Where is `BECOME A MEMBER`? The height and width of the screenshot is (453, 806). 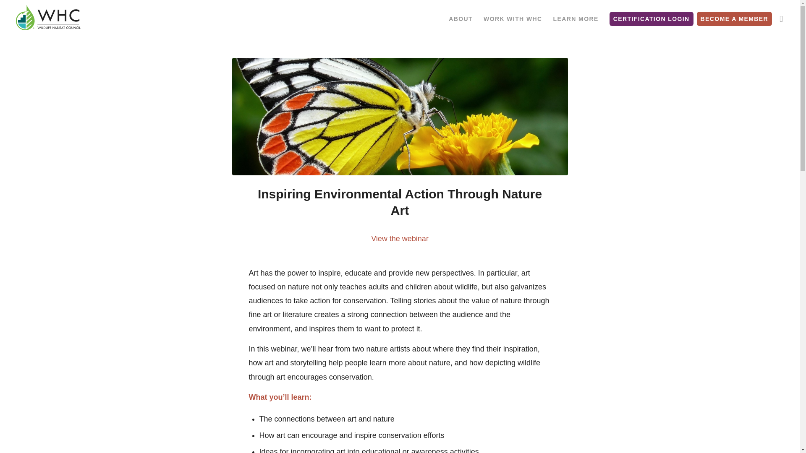
BECOME A MEMBER is located at coordinates (738, 18).